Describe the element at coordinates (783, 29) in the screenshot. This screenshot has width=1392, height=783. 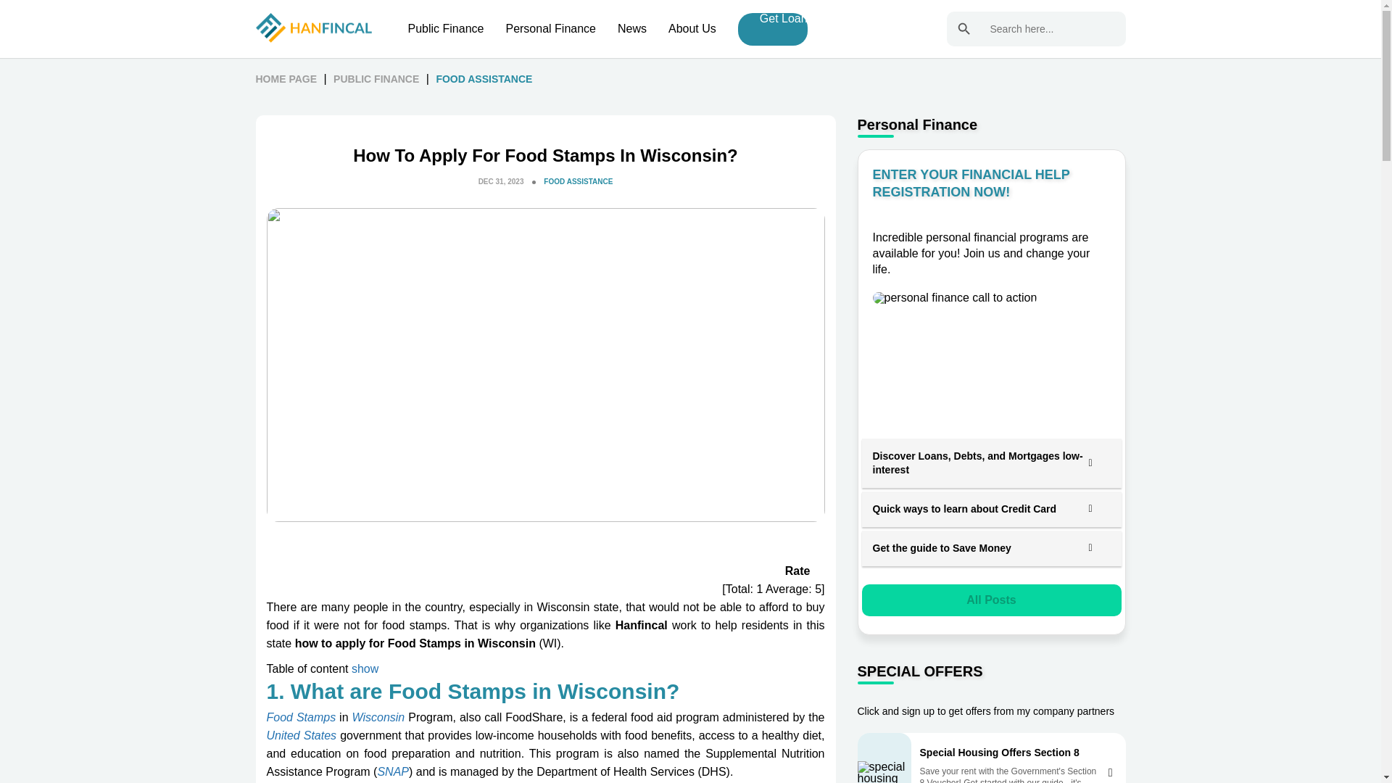
I see `Get Loan` at that location.